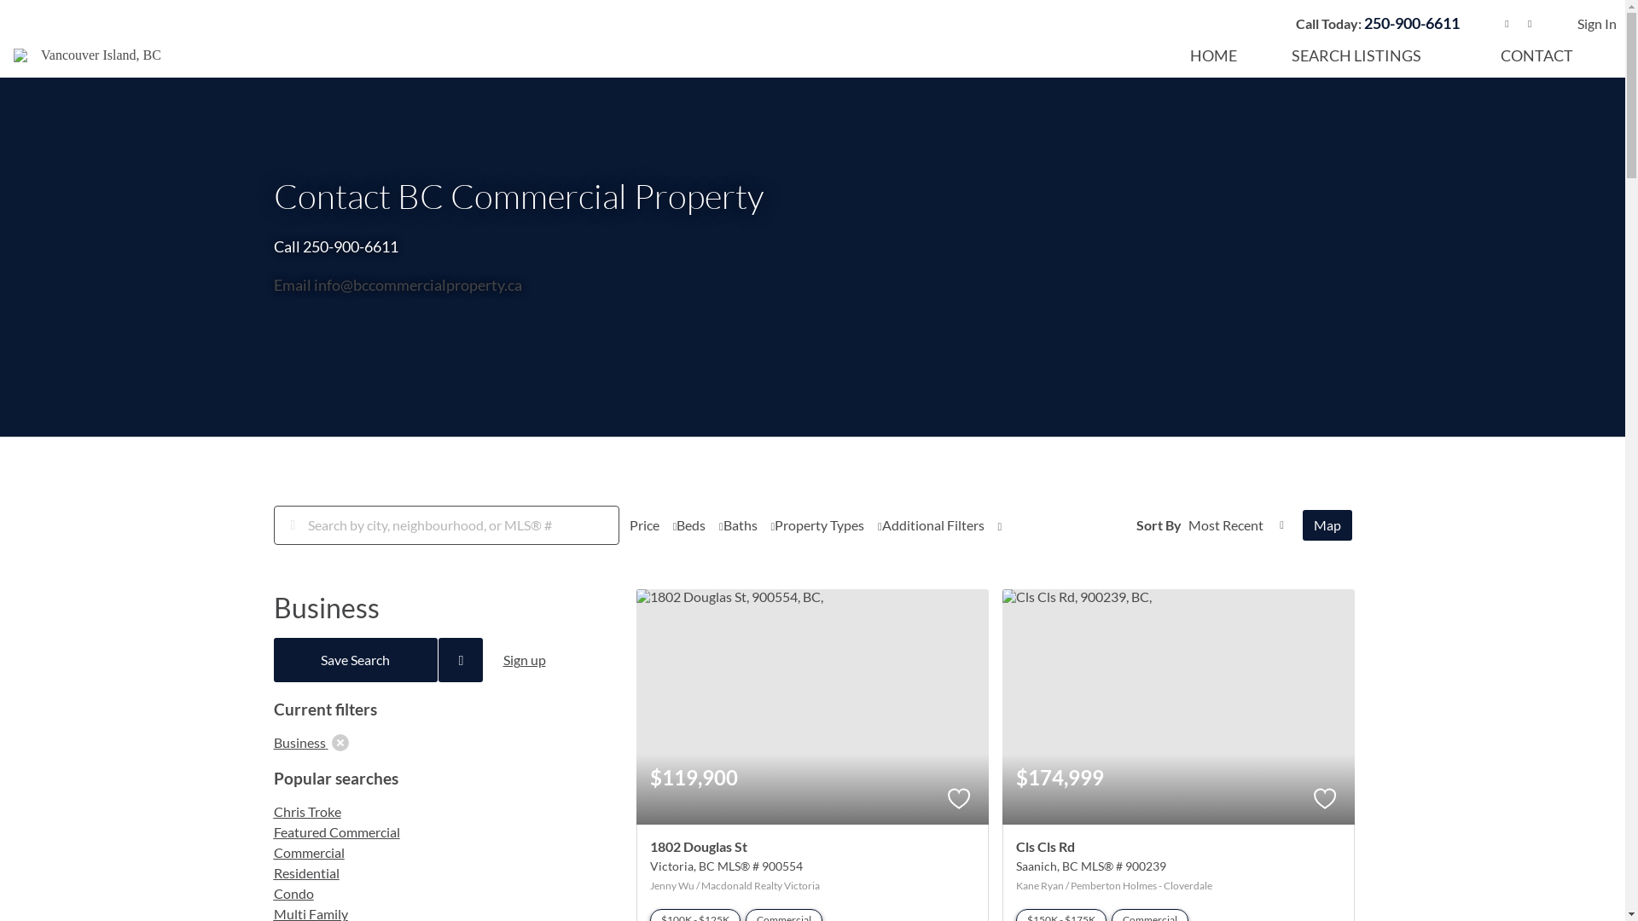 This screenshot has width=1638, height=921. I want to click on Email info@bccommercialproperty.ca, so click(398, 285).